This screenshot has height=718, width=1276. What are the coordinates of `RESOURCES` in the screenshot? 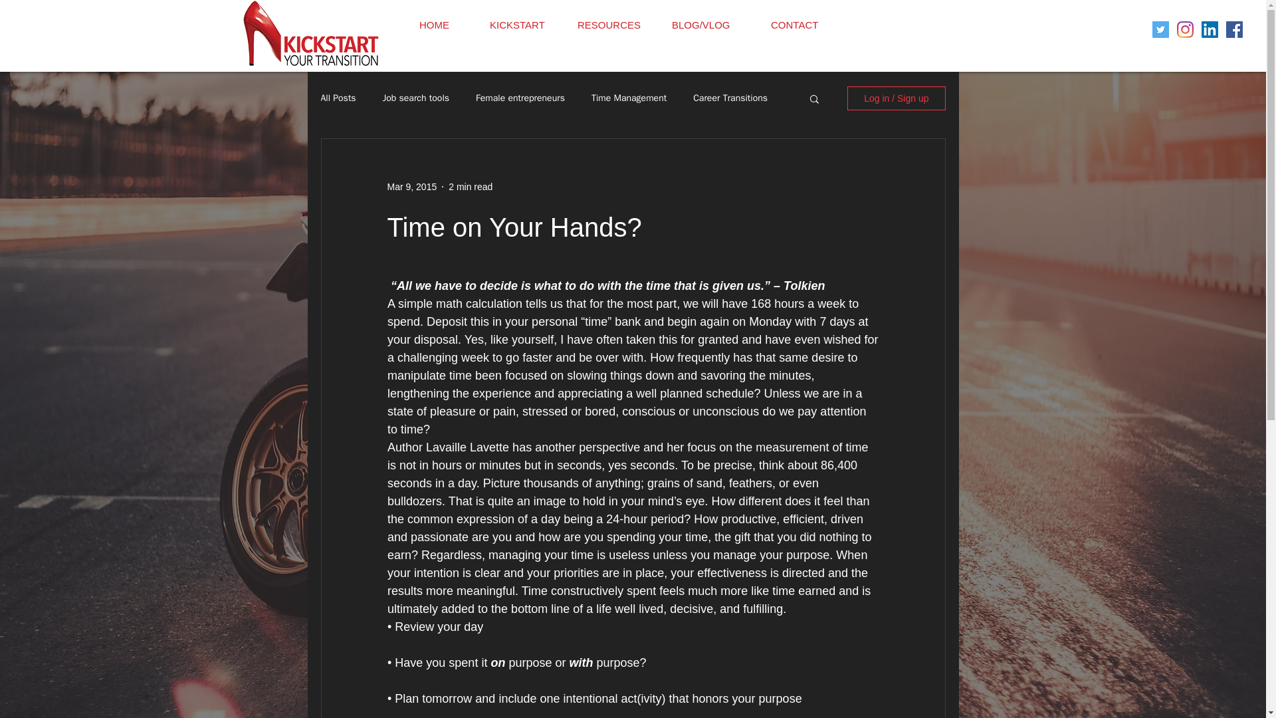 It's located at (613, 25).